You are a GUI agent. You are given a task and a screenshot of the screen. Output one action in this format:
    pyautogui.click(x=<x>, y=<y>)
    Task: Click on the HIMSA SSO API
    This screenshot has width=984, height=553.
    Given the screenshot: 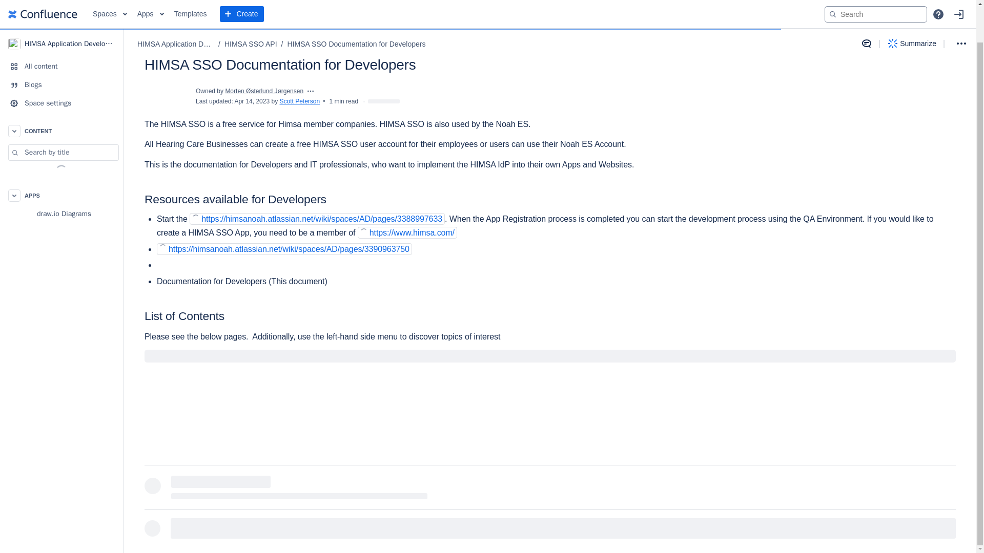 What is the action you would take?
    pyautogui.click(x=251, y=5)
    